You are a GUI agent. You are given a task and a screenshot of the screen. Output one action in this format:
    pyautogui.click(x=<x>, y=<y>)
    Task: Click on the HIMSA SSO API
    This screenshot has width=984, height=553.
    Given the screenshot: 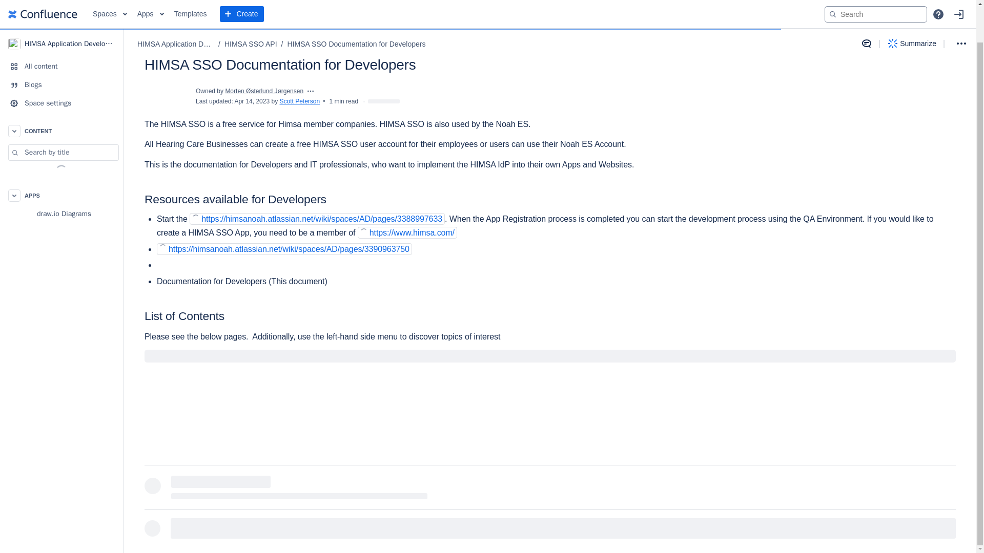 What is the action you would take?
    pyautogui.click(x=251, y=5)
    